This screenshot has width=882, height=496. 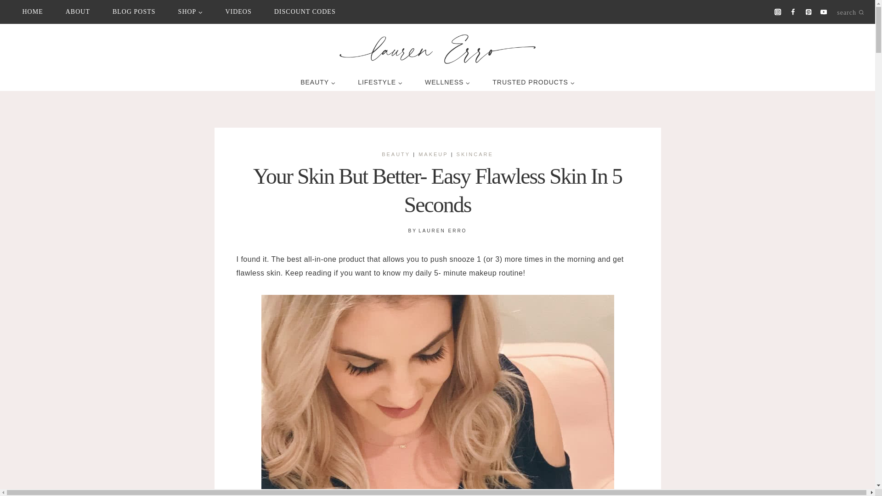 I want to click on ABOUT, so click(x=77, y=12).